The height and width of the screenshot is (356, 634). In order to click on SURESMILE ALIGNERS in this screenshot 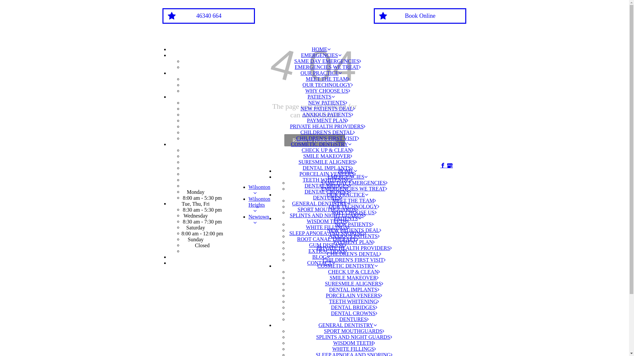, I will do `click(354, 283)`.